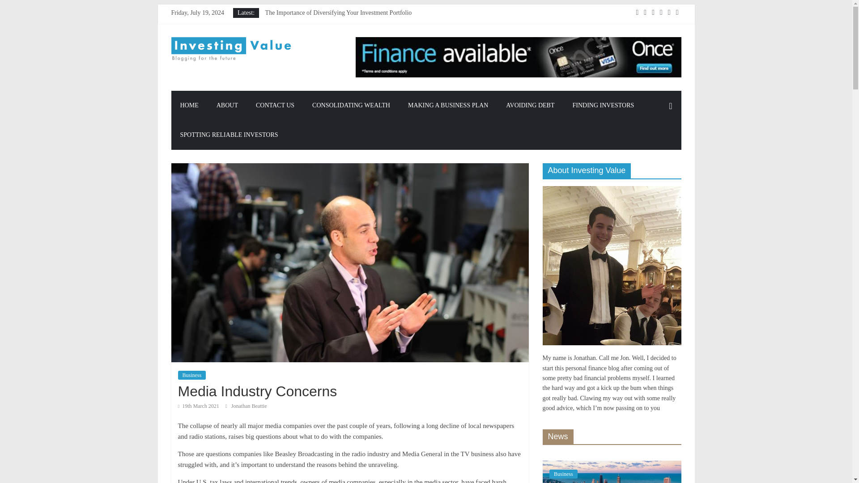 The width and height of the screenshot is (859, 483). What do you see at coordinates (229, 135) in the screenshot?
I see `SPOTTING RELIABLE INVESTORS` at bounding box center [229, 135].